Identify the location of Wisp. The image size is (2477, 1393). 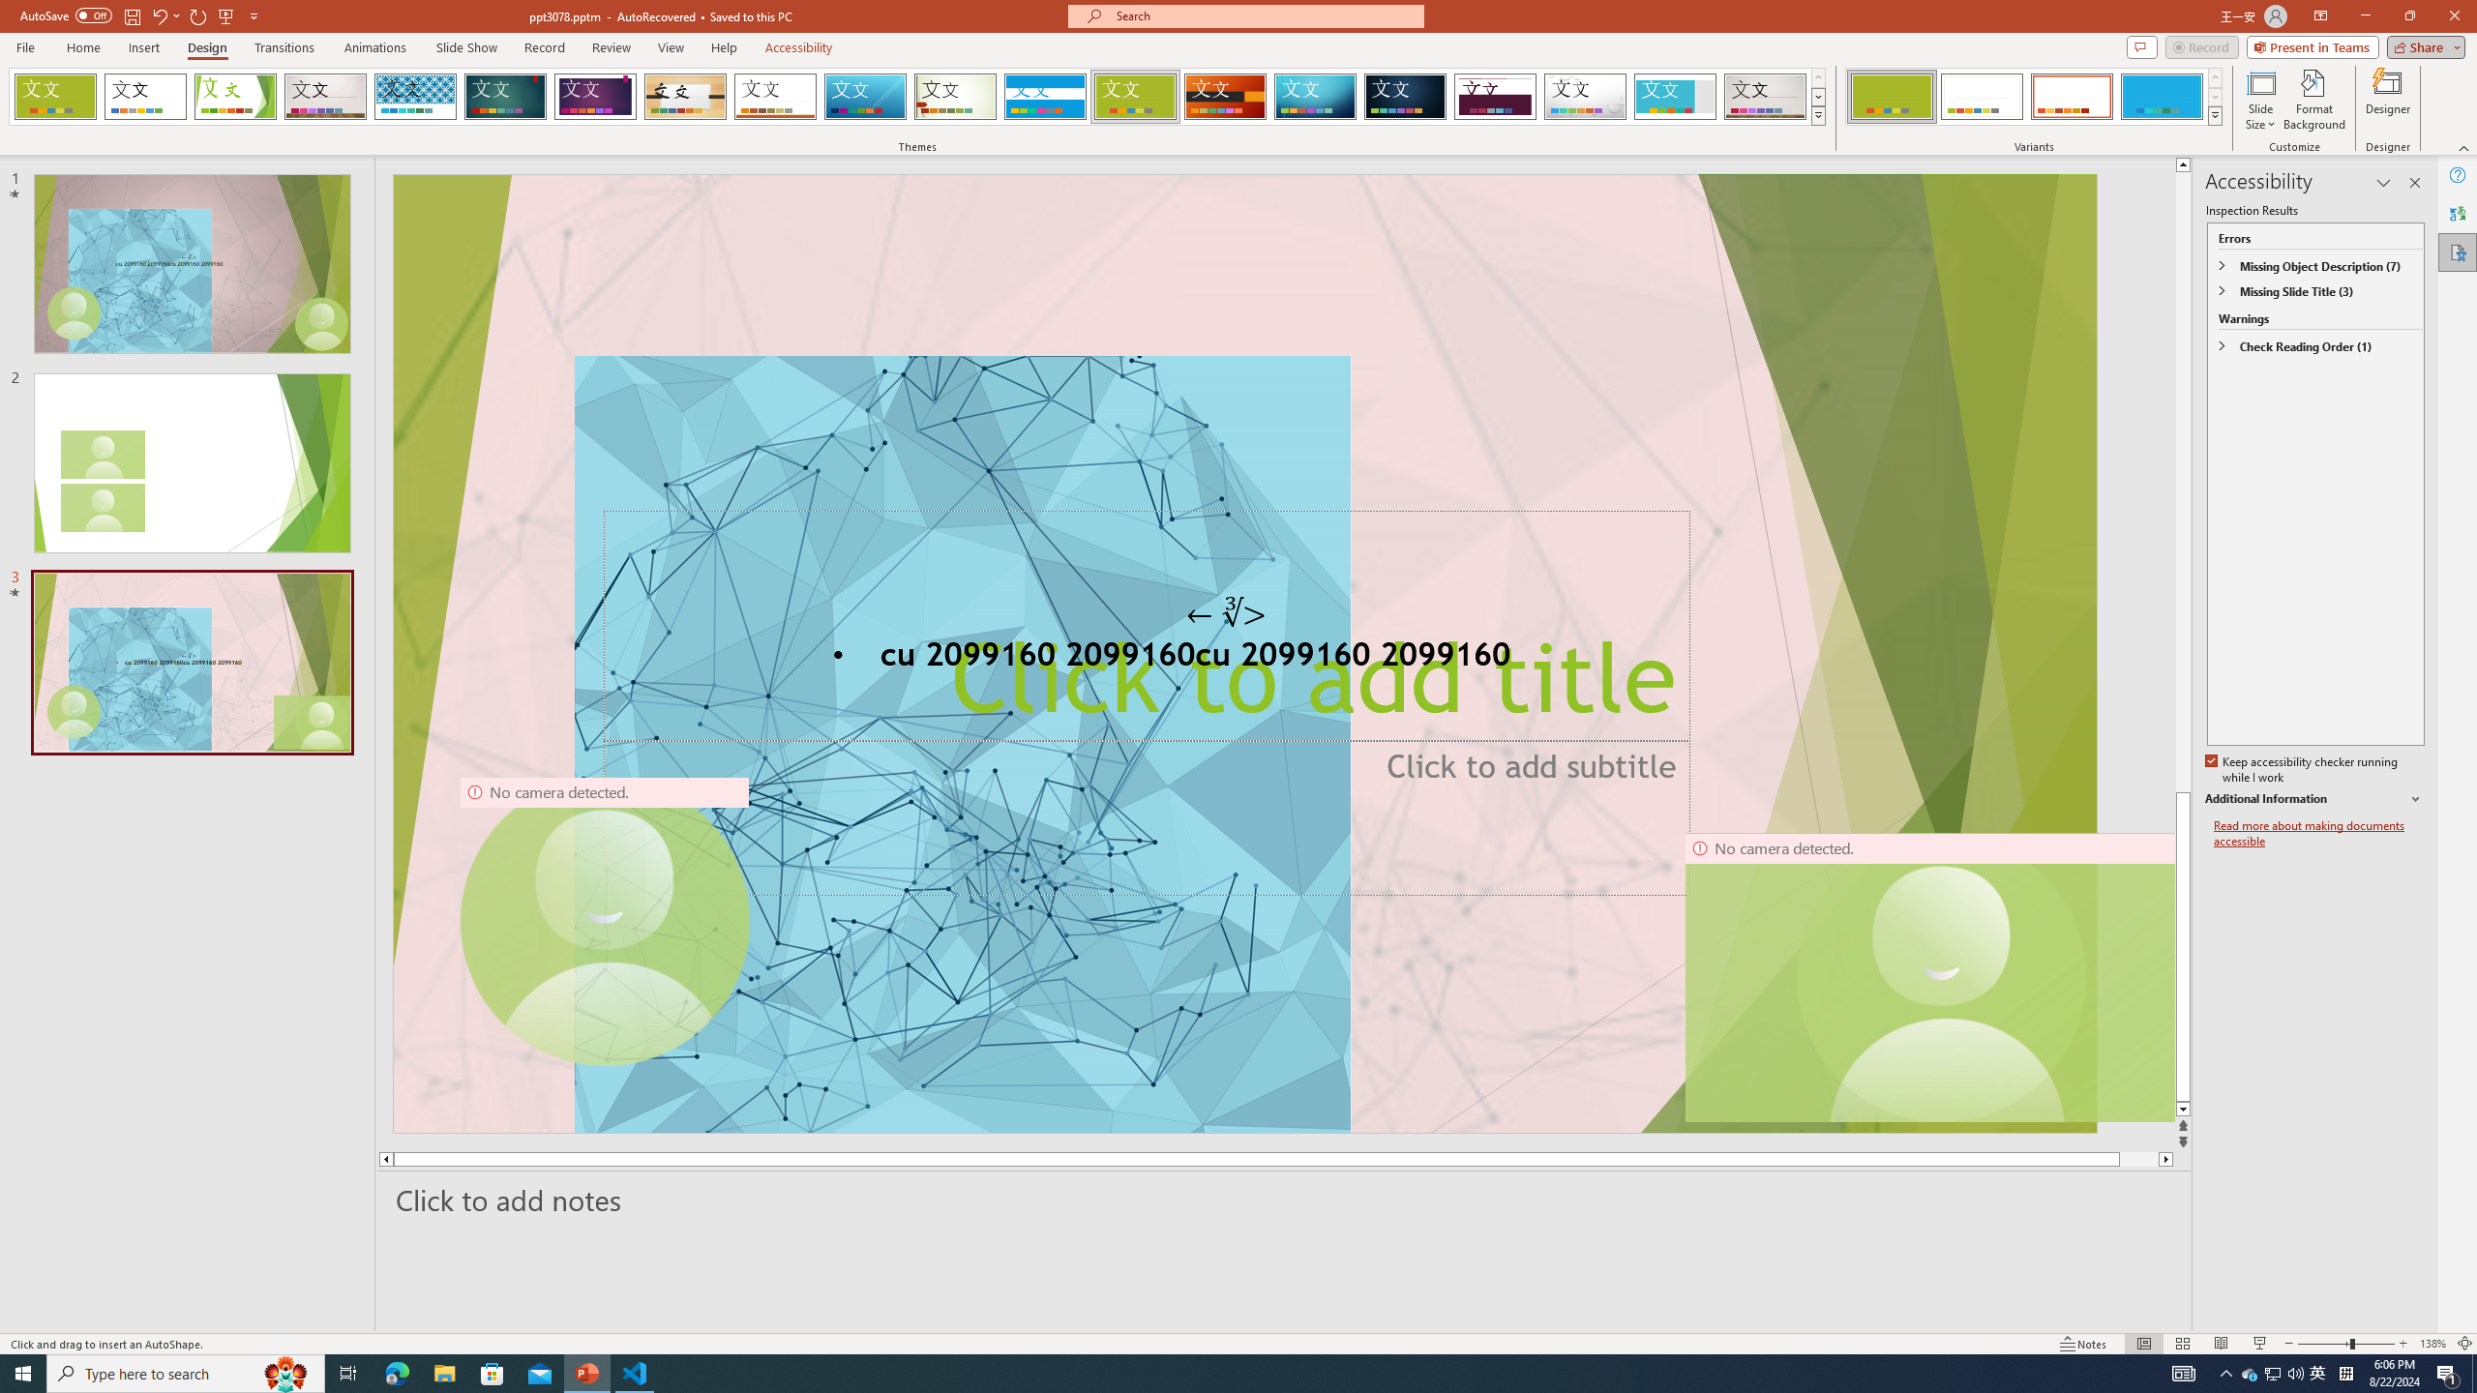
(956, 97).